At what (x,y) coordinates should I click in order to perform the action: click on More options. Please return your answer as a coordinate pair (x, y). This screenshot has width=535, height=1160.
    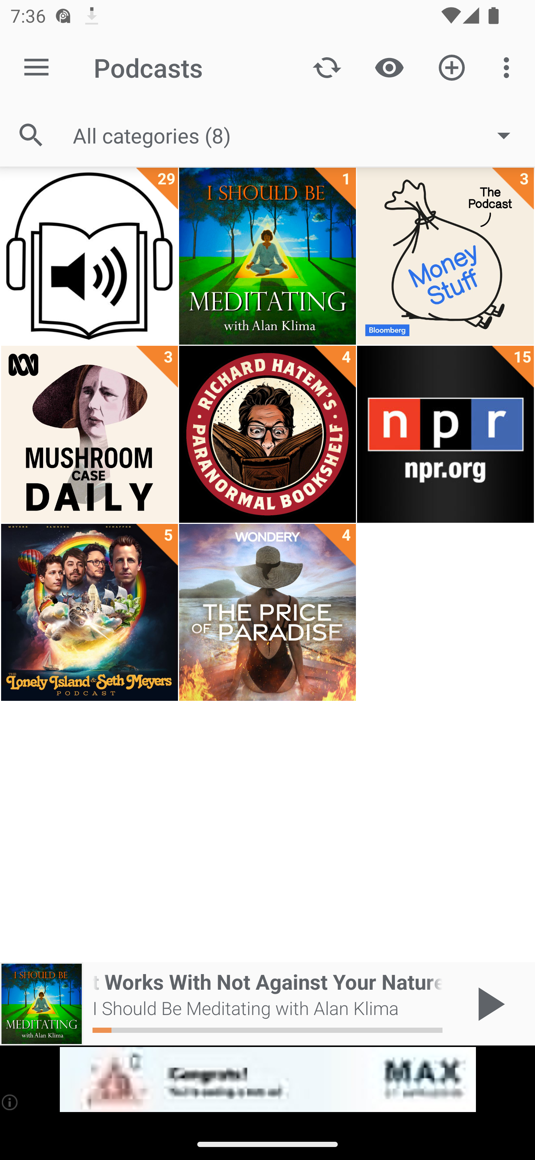
    Looking at the image, I should click on (509, 67).